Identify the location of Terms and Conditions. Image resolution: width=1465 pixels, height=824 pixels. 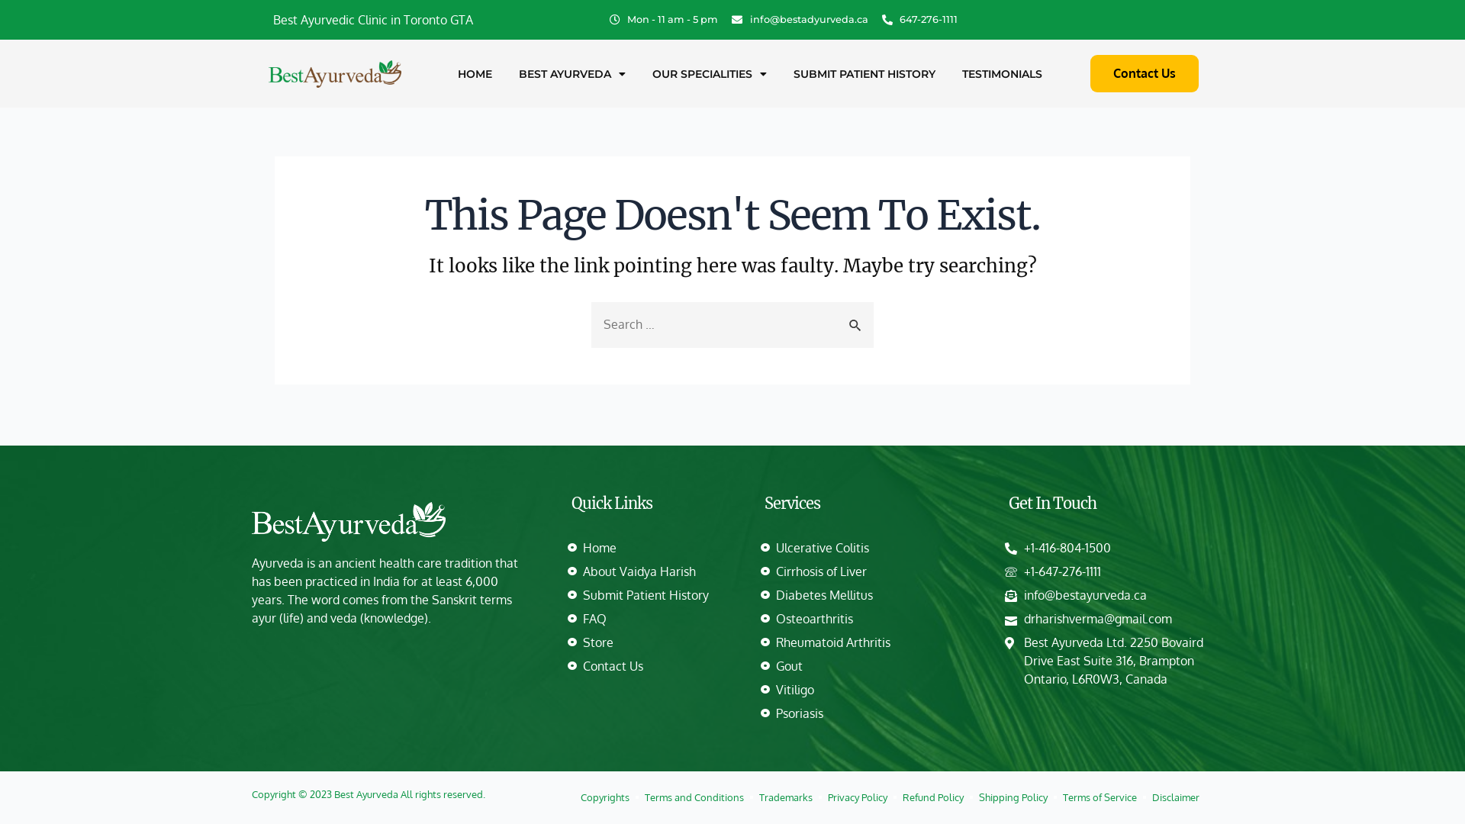
(694, 797).